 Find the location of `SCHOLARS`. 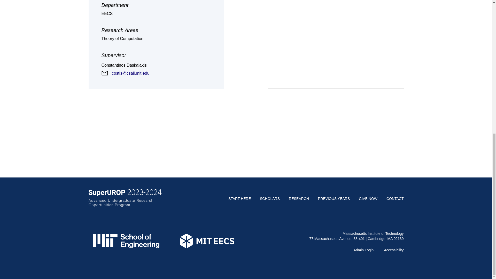

SCHOLARS is located at coordinates (270, 198).